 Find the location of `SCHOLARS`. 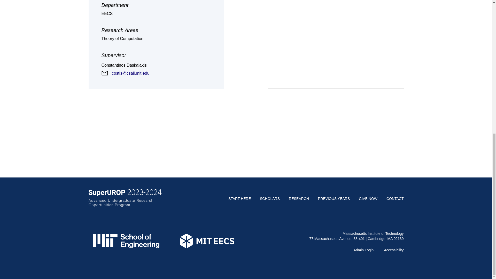

SCHOLARS is located at coordinates (270, 198).